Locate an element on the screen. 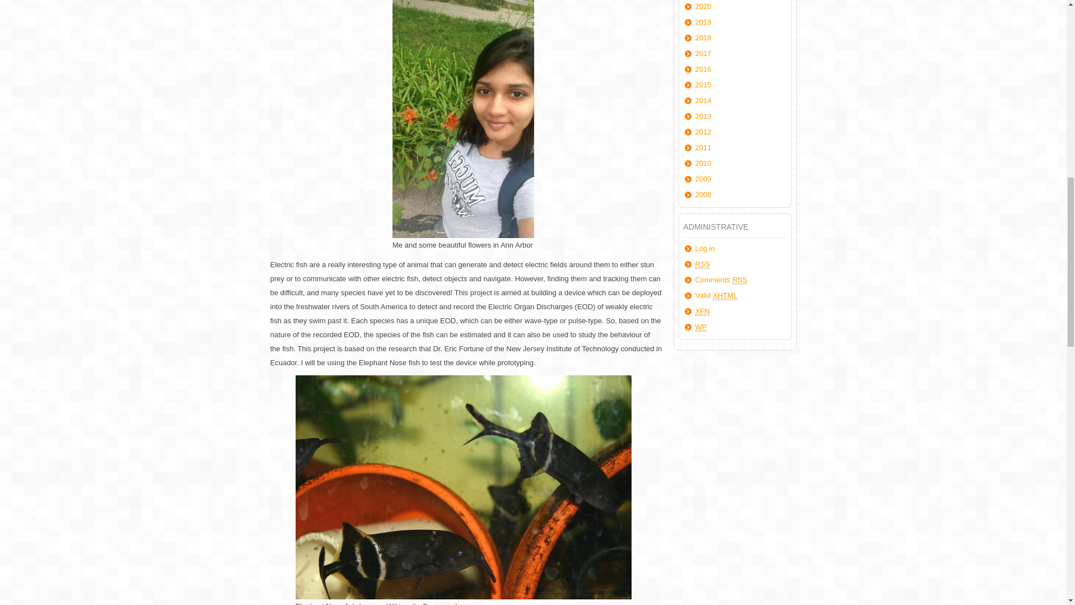 Image resolution: width=1075 pixels, height=605 pixels. Really Simple Syndication is located at coordinates (739, 280).